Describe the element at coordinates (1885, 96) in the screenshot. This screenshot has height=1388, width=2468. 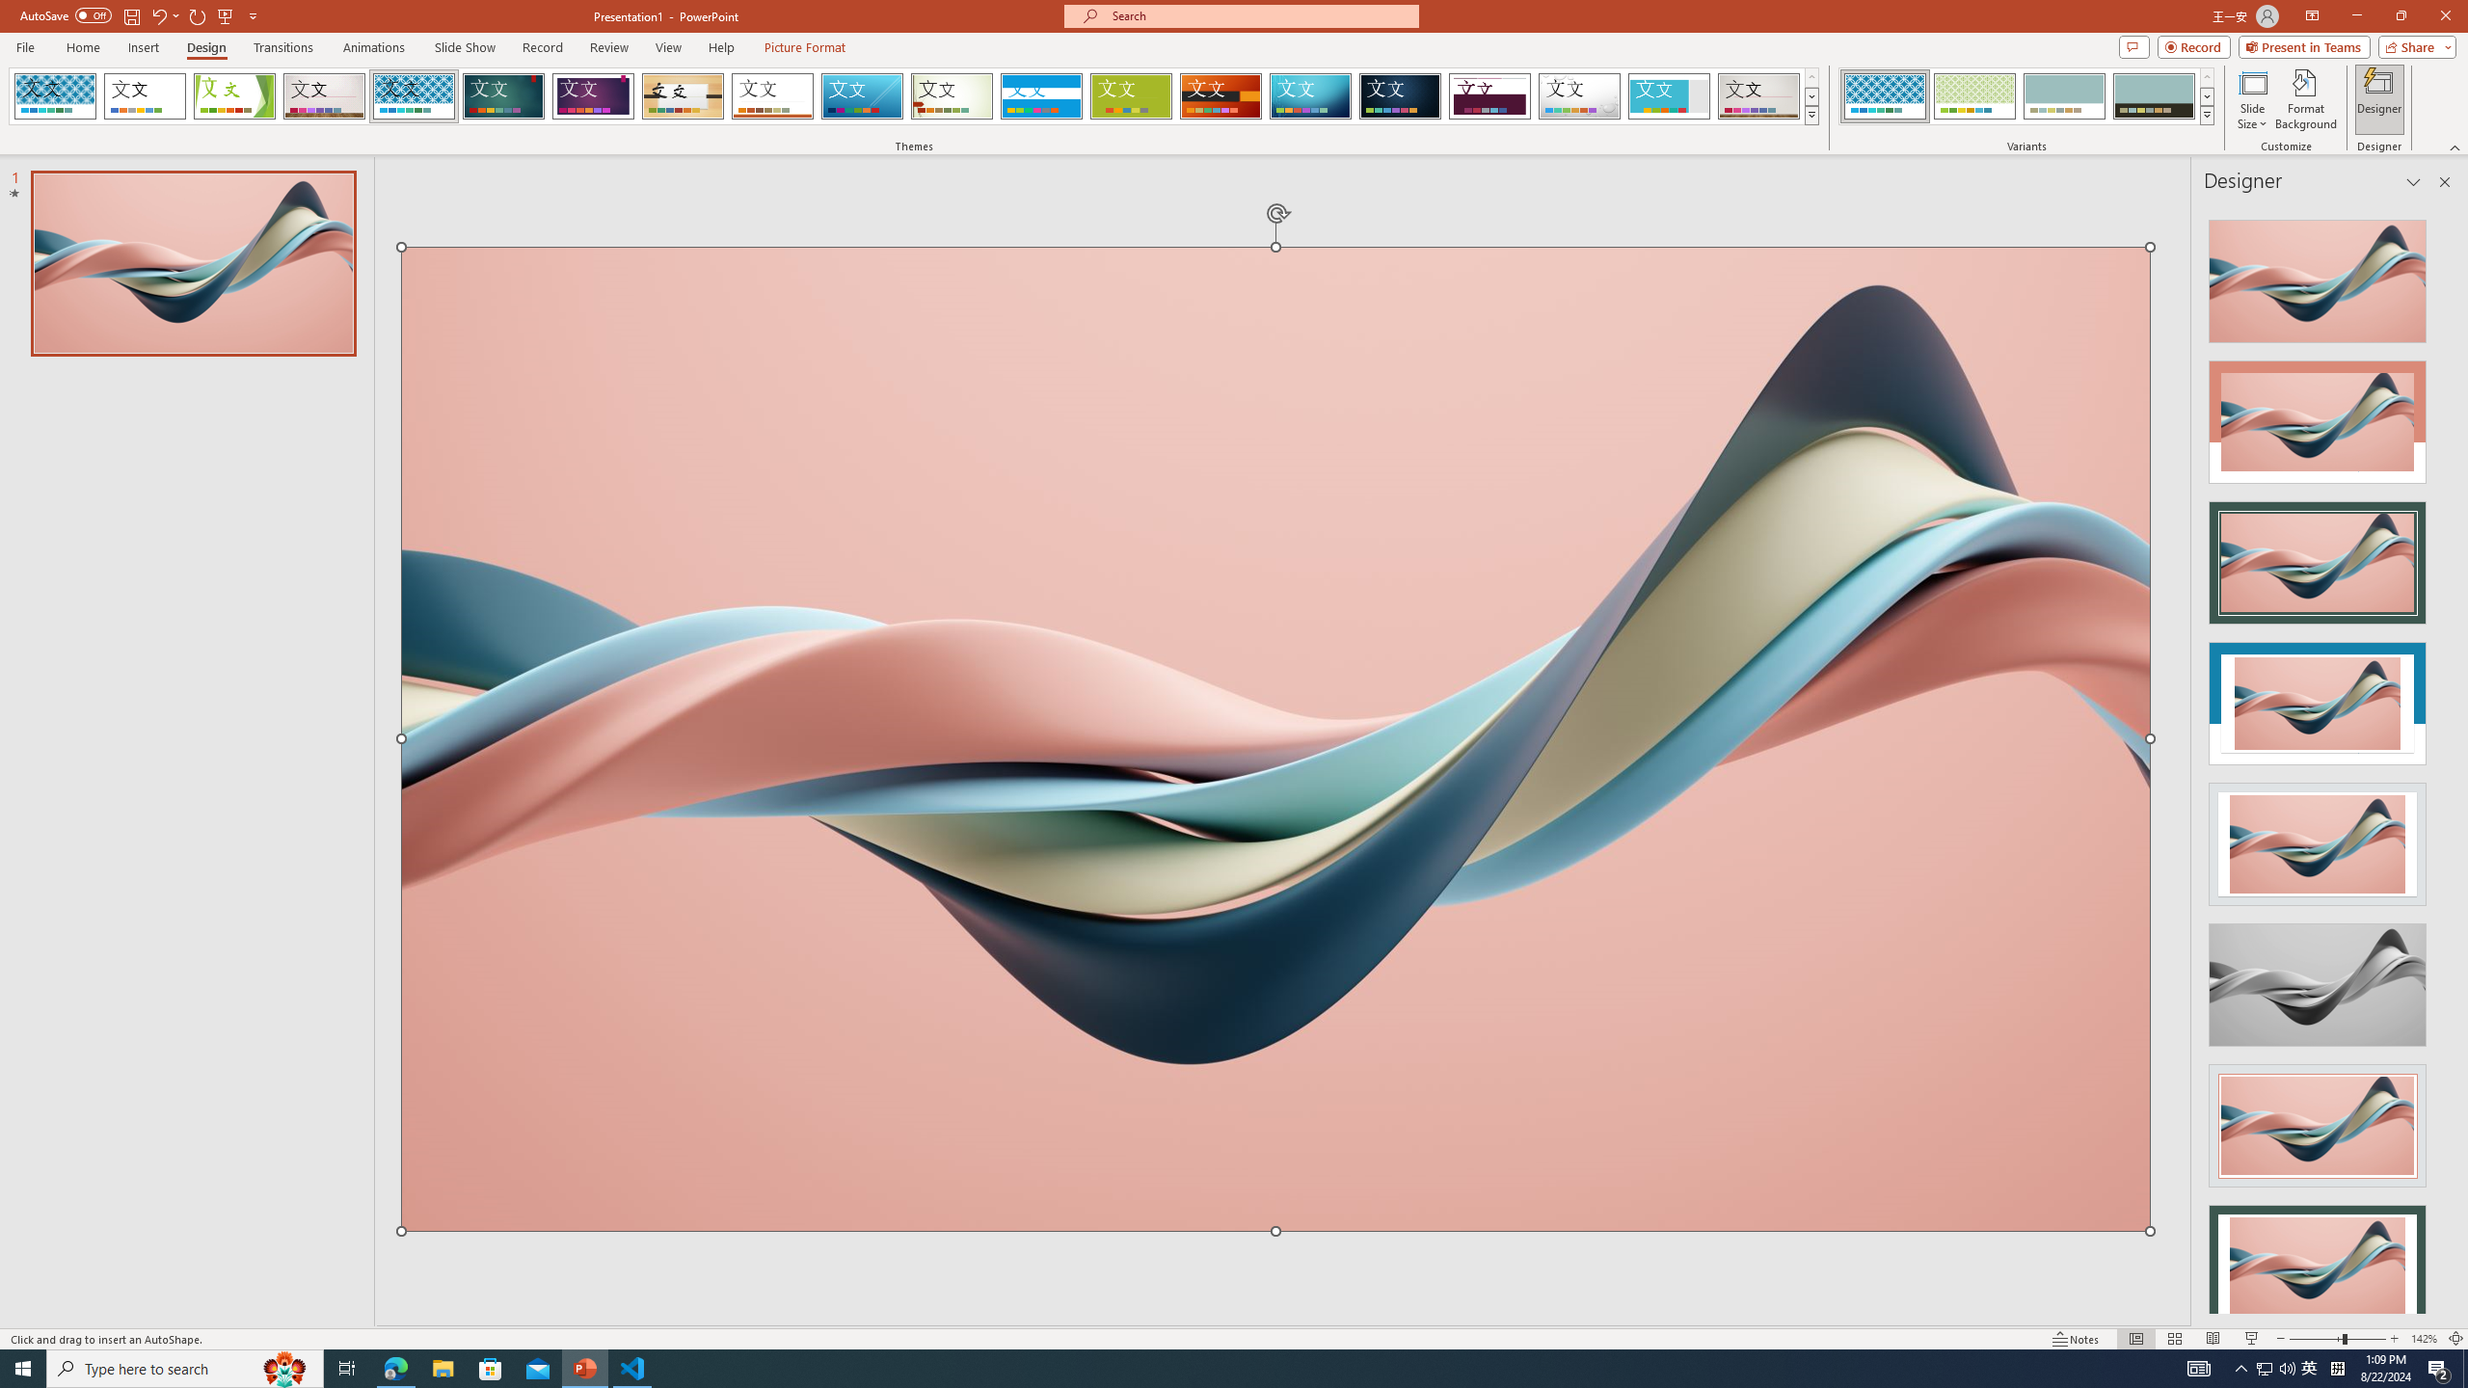
I see `Integral Variant 1` at that location.